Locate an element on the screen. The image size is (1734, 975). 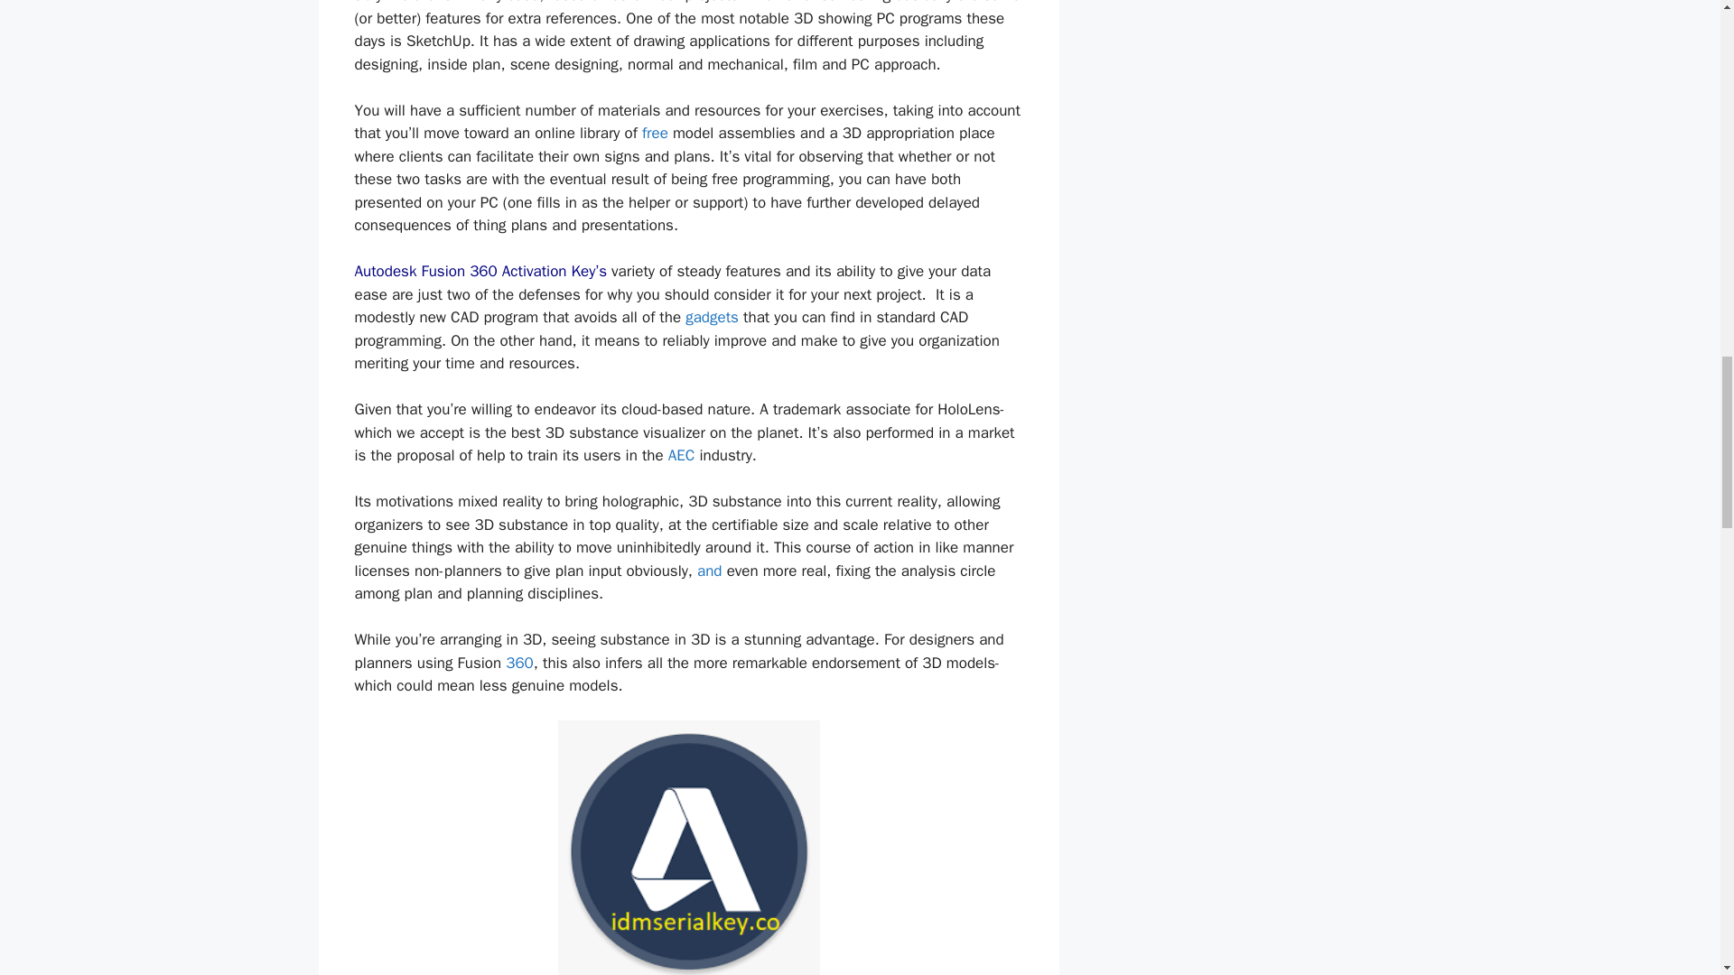
gadgets is located at coordinates (712, 317).